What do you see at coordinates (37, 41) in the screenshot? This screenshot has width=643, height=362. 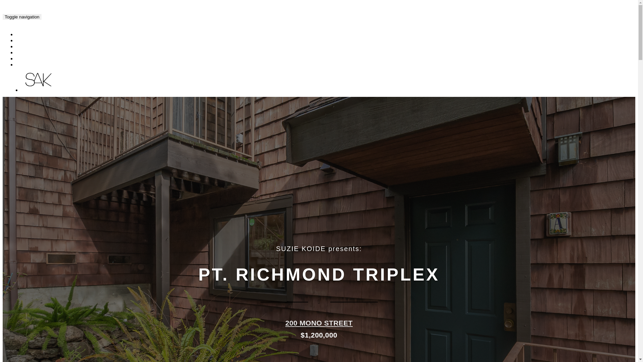 I see `FLOOR PLANS` at bounding box center [37, 41].